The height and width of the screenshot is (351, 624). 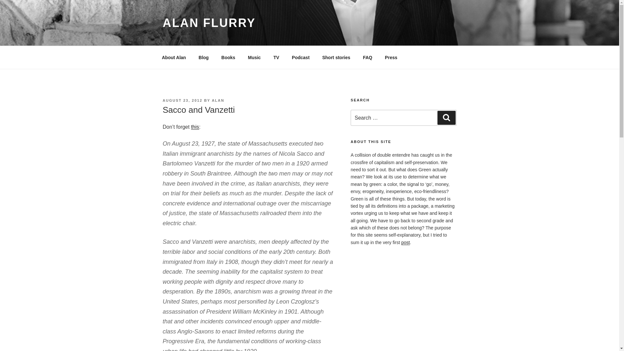 I want to click on Music, so click(x=254, y=57).